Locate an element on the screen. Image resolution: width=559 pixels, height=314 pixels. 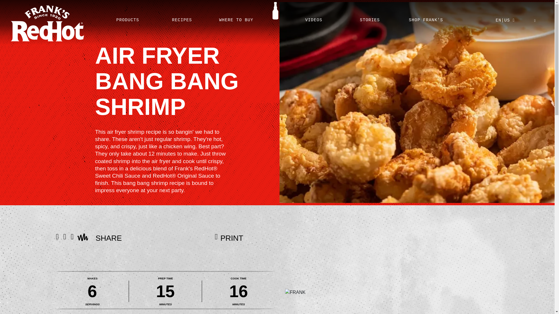
PRODUCTS is located at coordinates (128, 17).